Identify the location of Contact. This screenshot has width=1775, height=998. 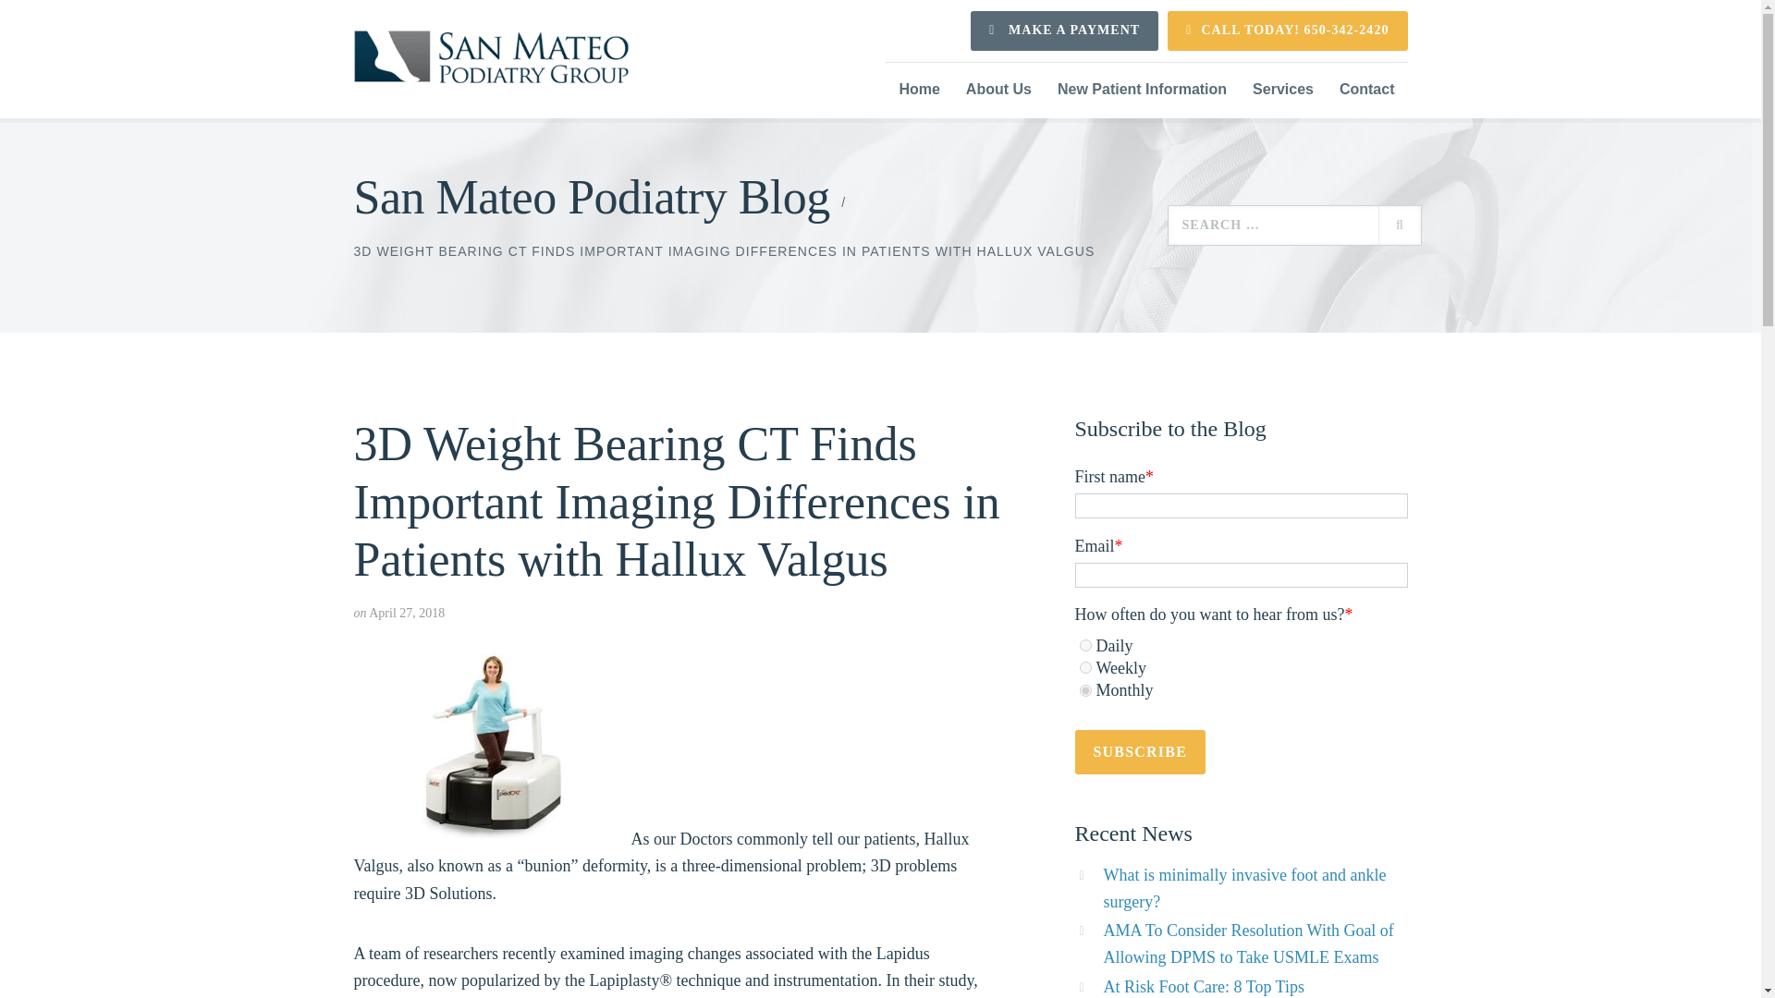
(1366, 91).